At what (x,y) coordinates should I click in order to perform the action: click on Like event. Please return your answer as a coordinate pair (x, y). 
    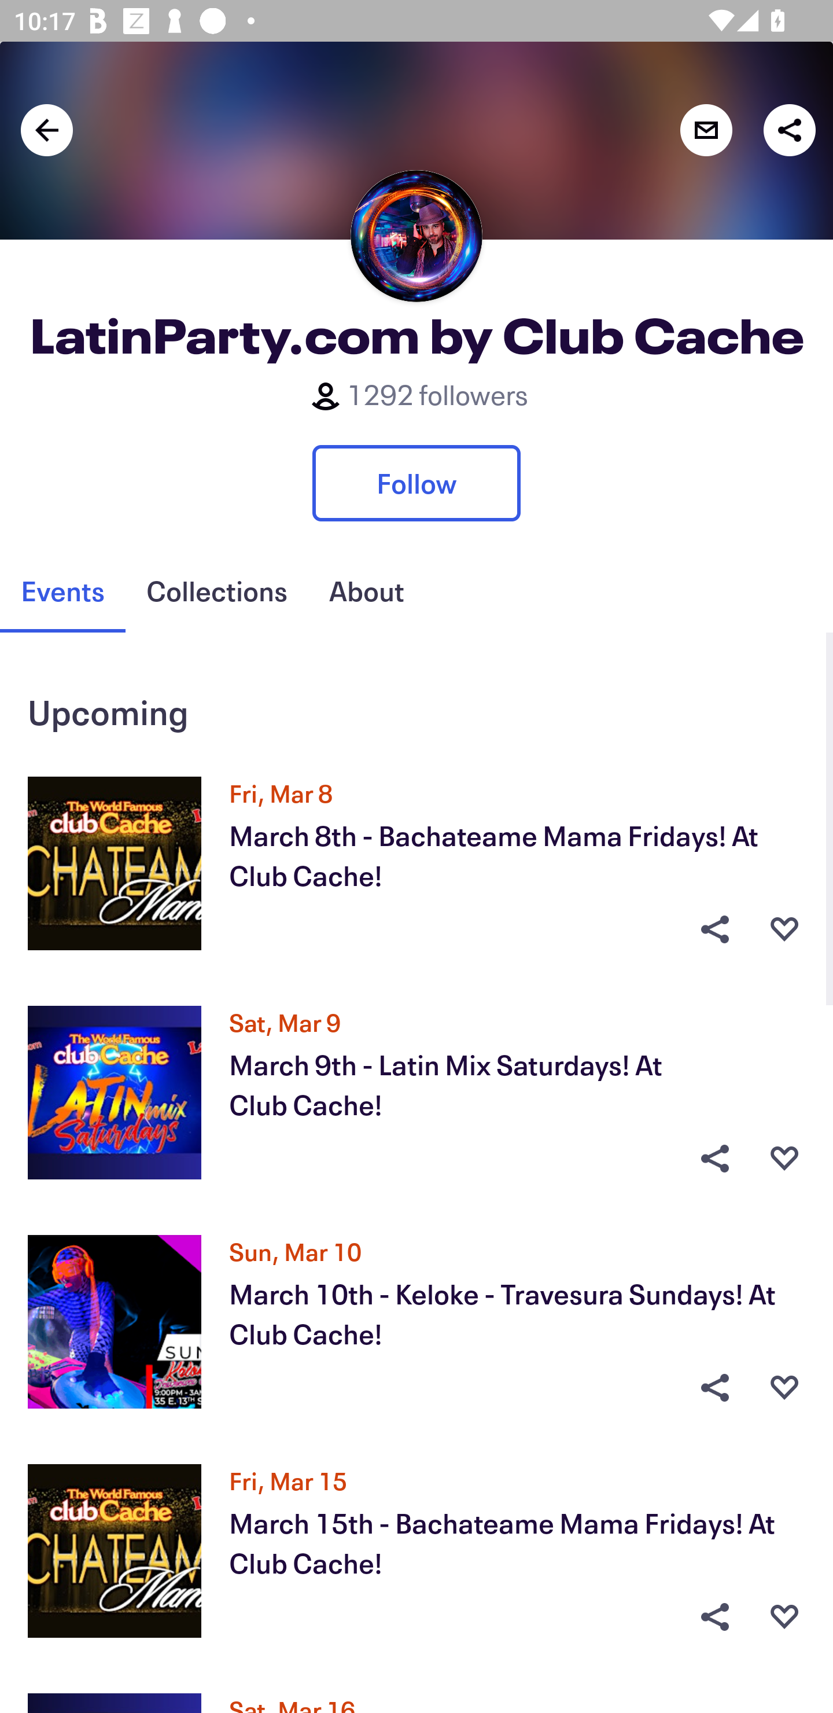
    Looking at the image, I should click on (784, 1159).